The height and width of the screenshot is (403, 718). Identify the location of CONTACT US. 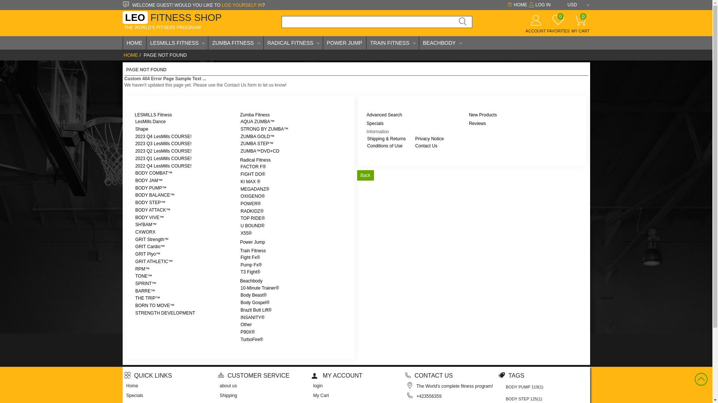
(429, 375).